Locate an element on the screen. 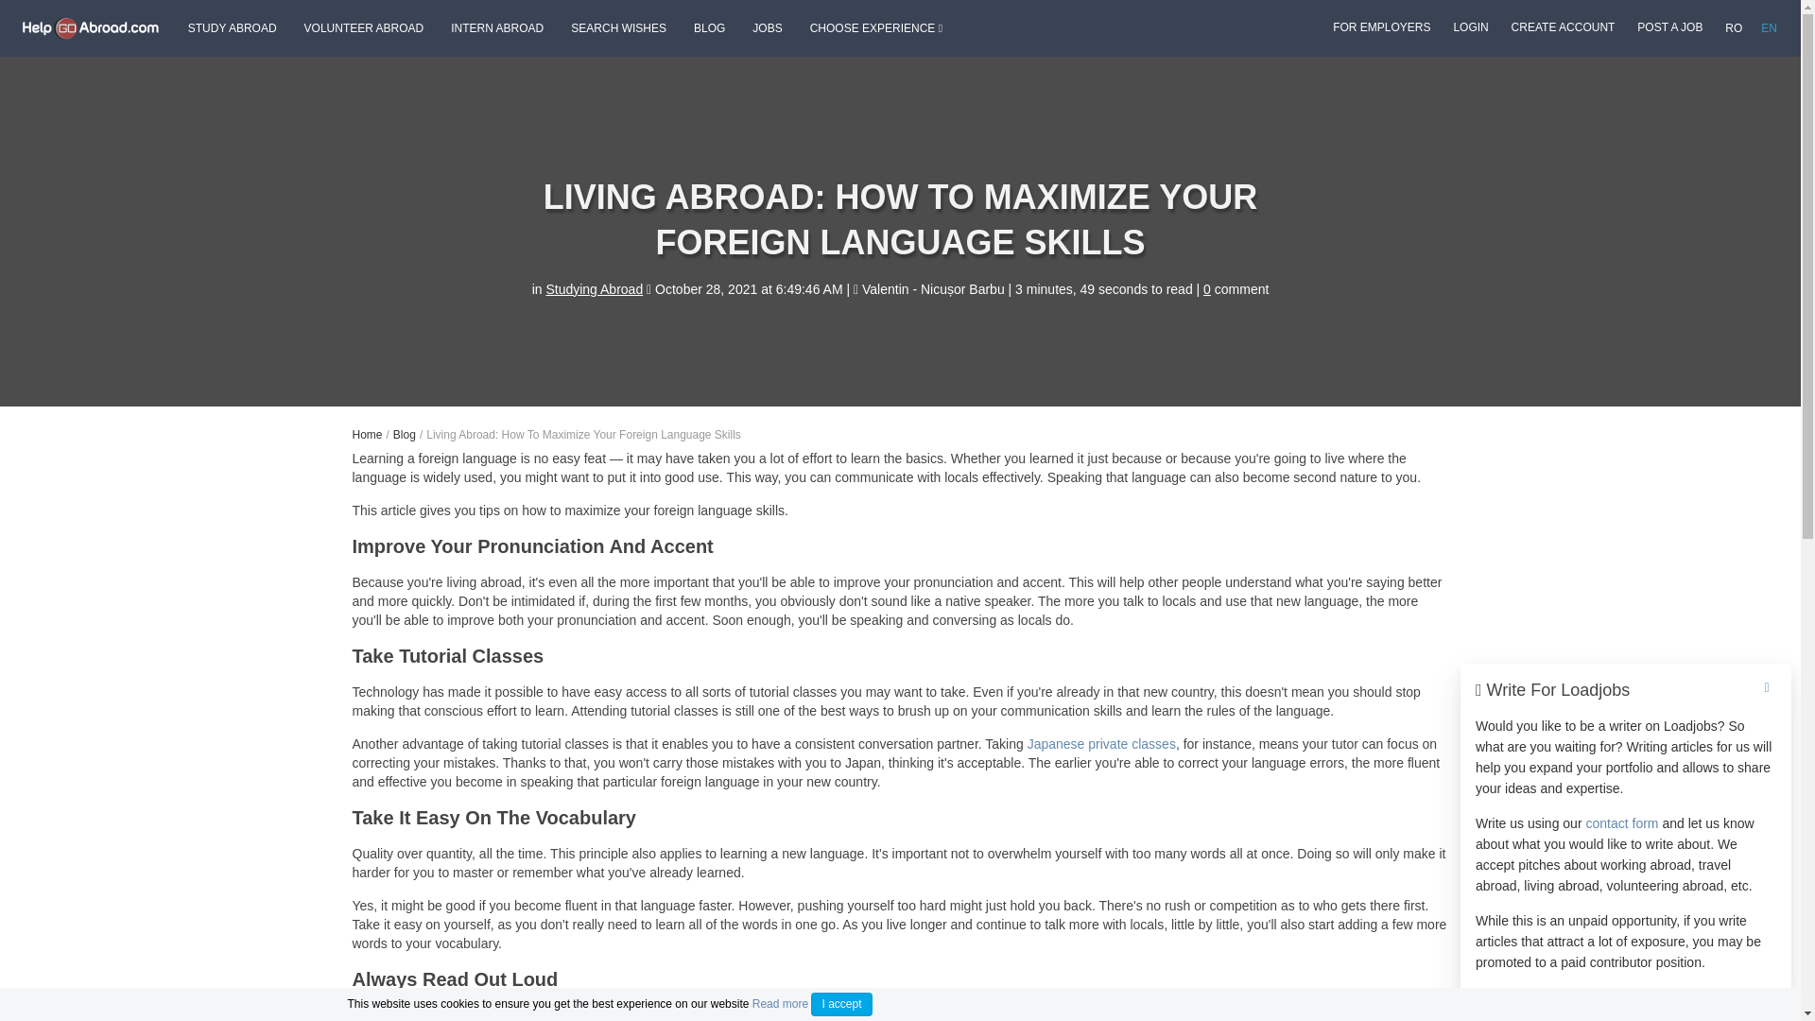  BLOG is located at coordinates (709, 28).